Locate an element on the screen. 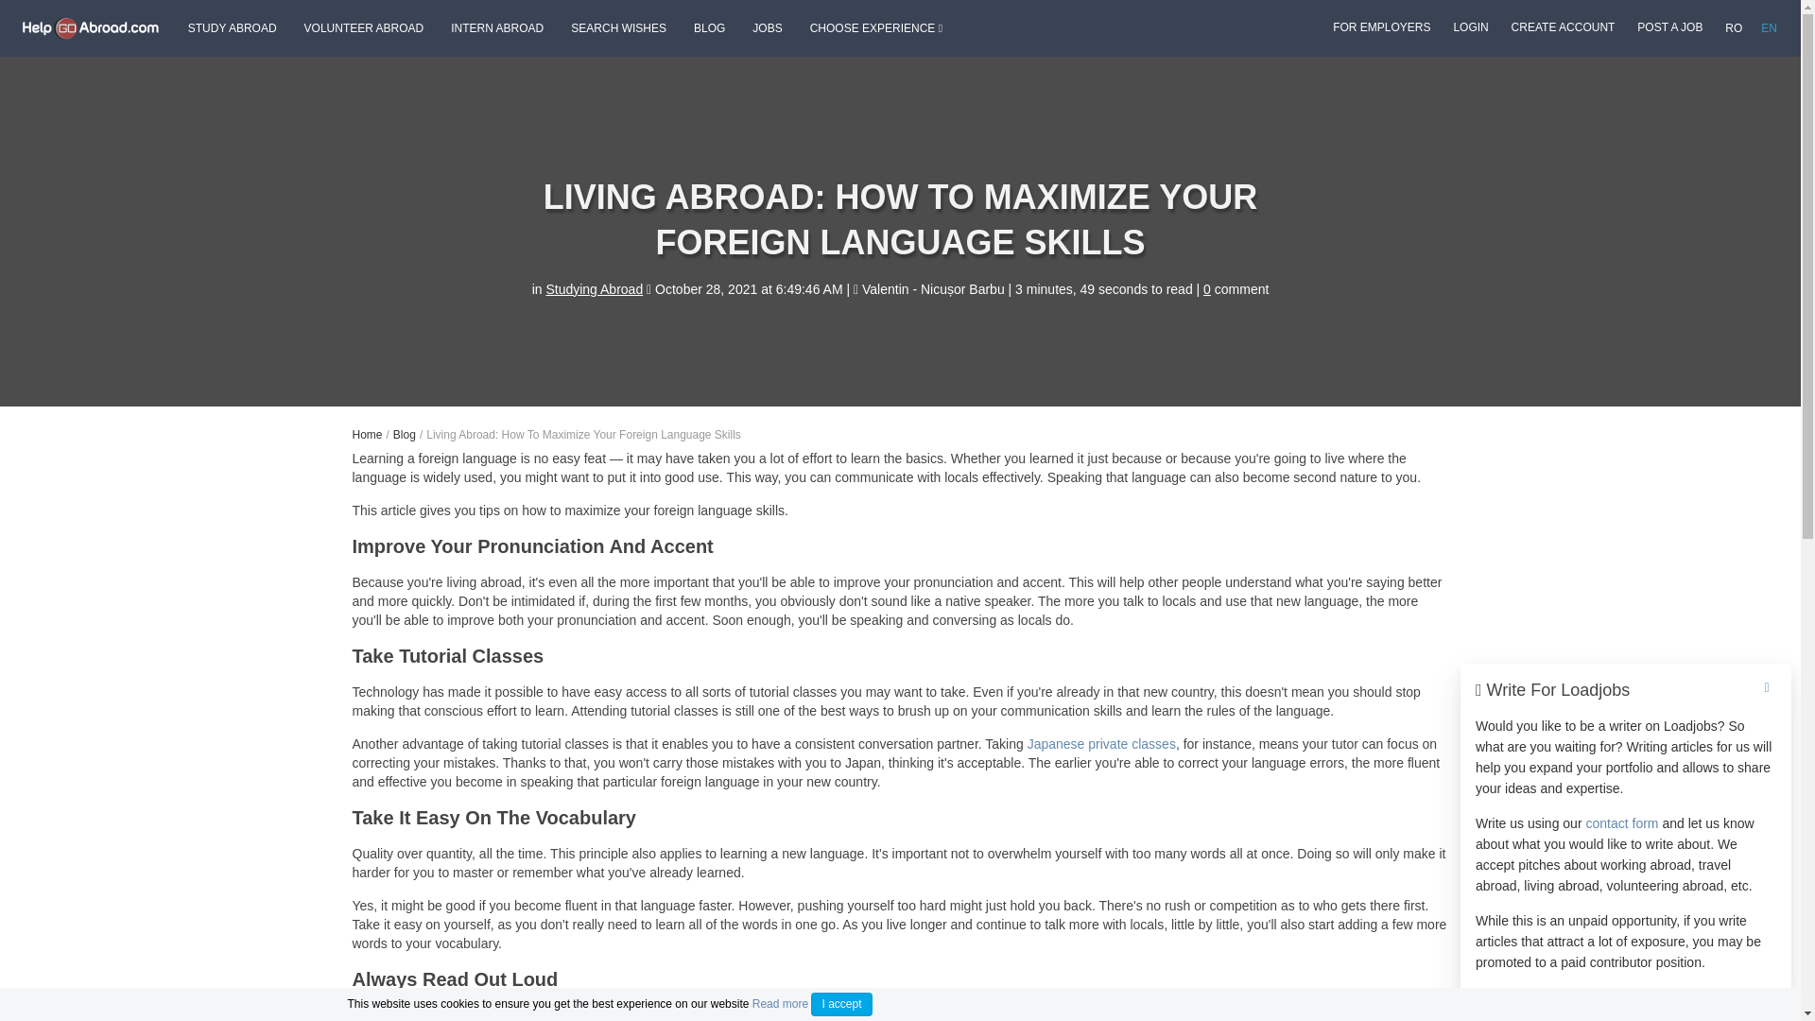  BLOG is located at coordinates (709, 28).